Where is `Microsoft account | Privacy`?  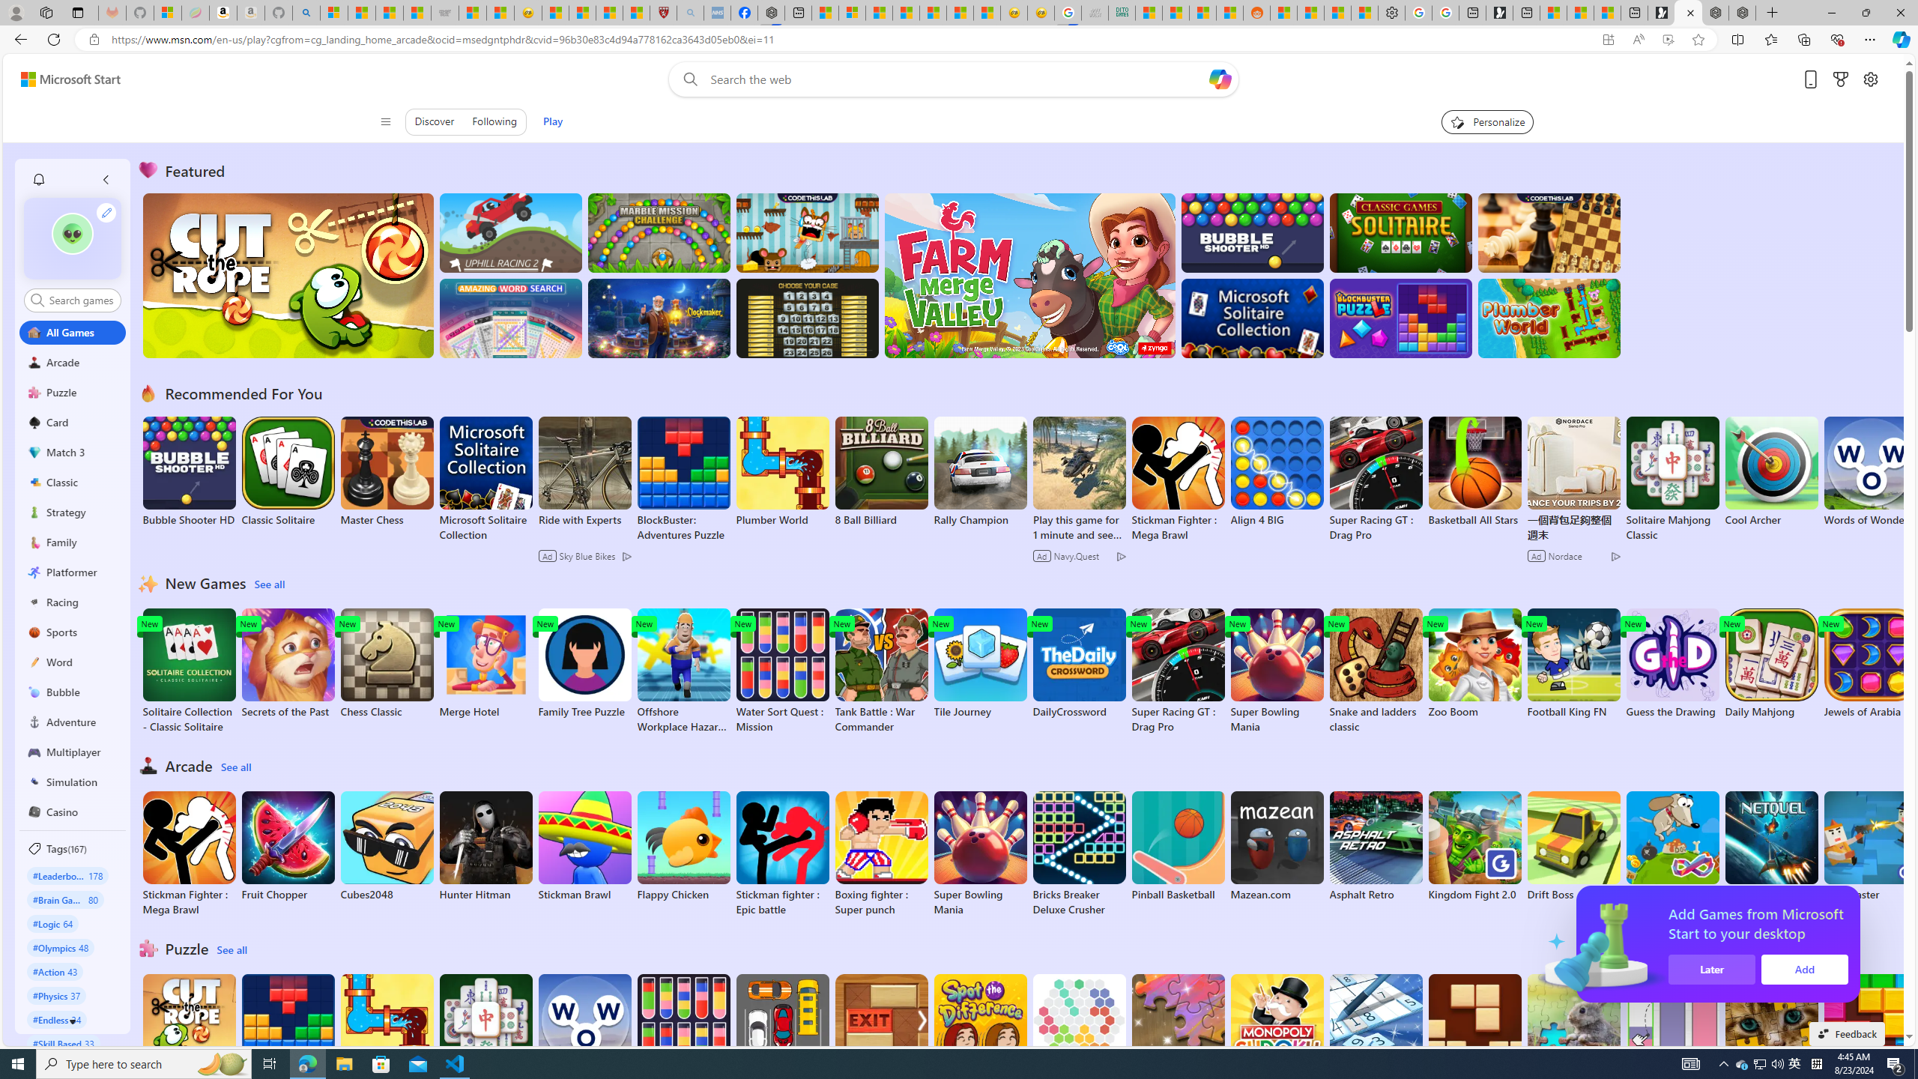
Microsoft account | Privacy is located at coordinates (853, 13).